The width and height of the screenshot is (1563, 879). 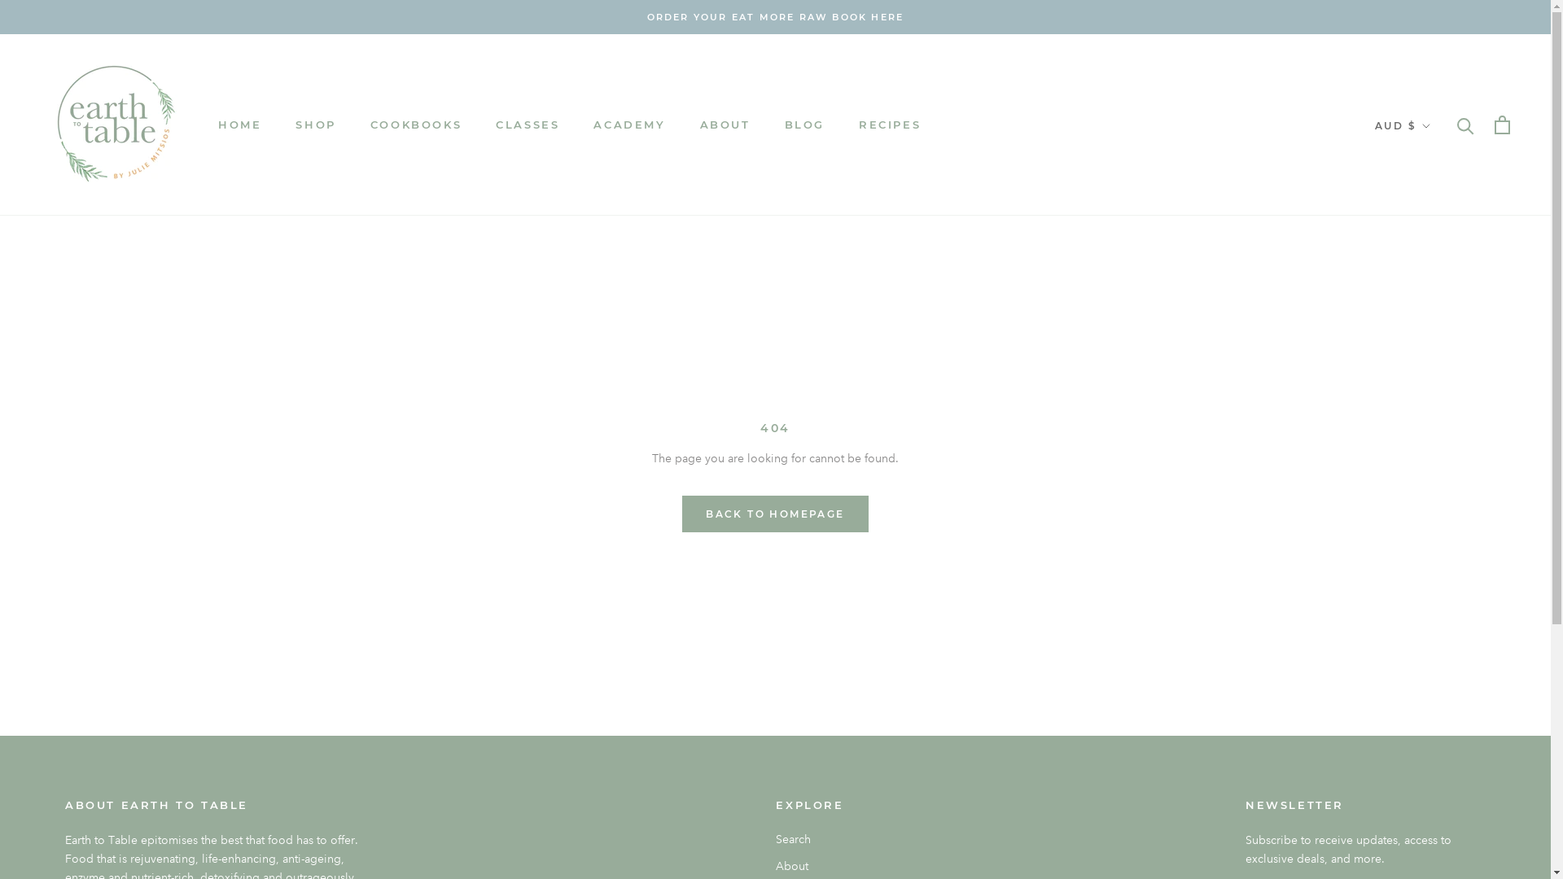 I want to click on ABOUT
ABOUT, so click(x=725, y=125).